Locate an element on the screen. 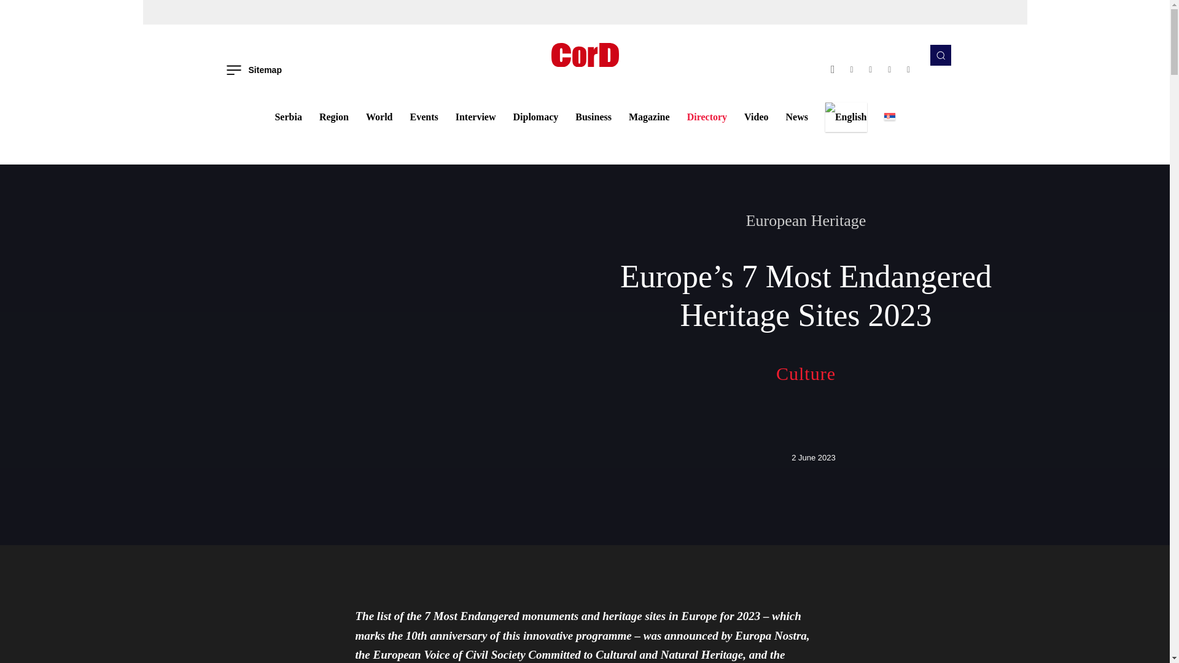 The image size is (1179, 663). Linkedin is located at coordinates (871, 69).